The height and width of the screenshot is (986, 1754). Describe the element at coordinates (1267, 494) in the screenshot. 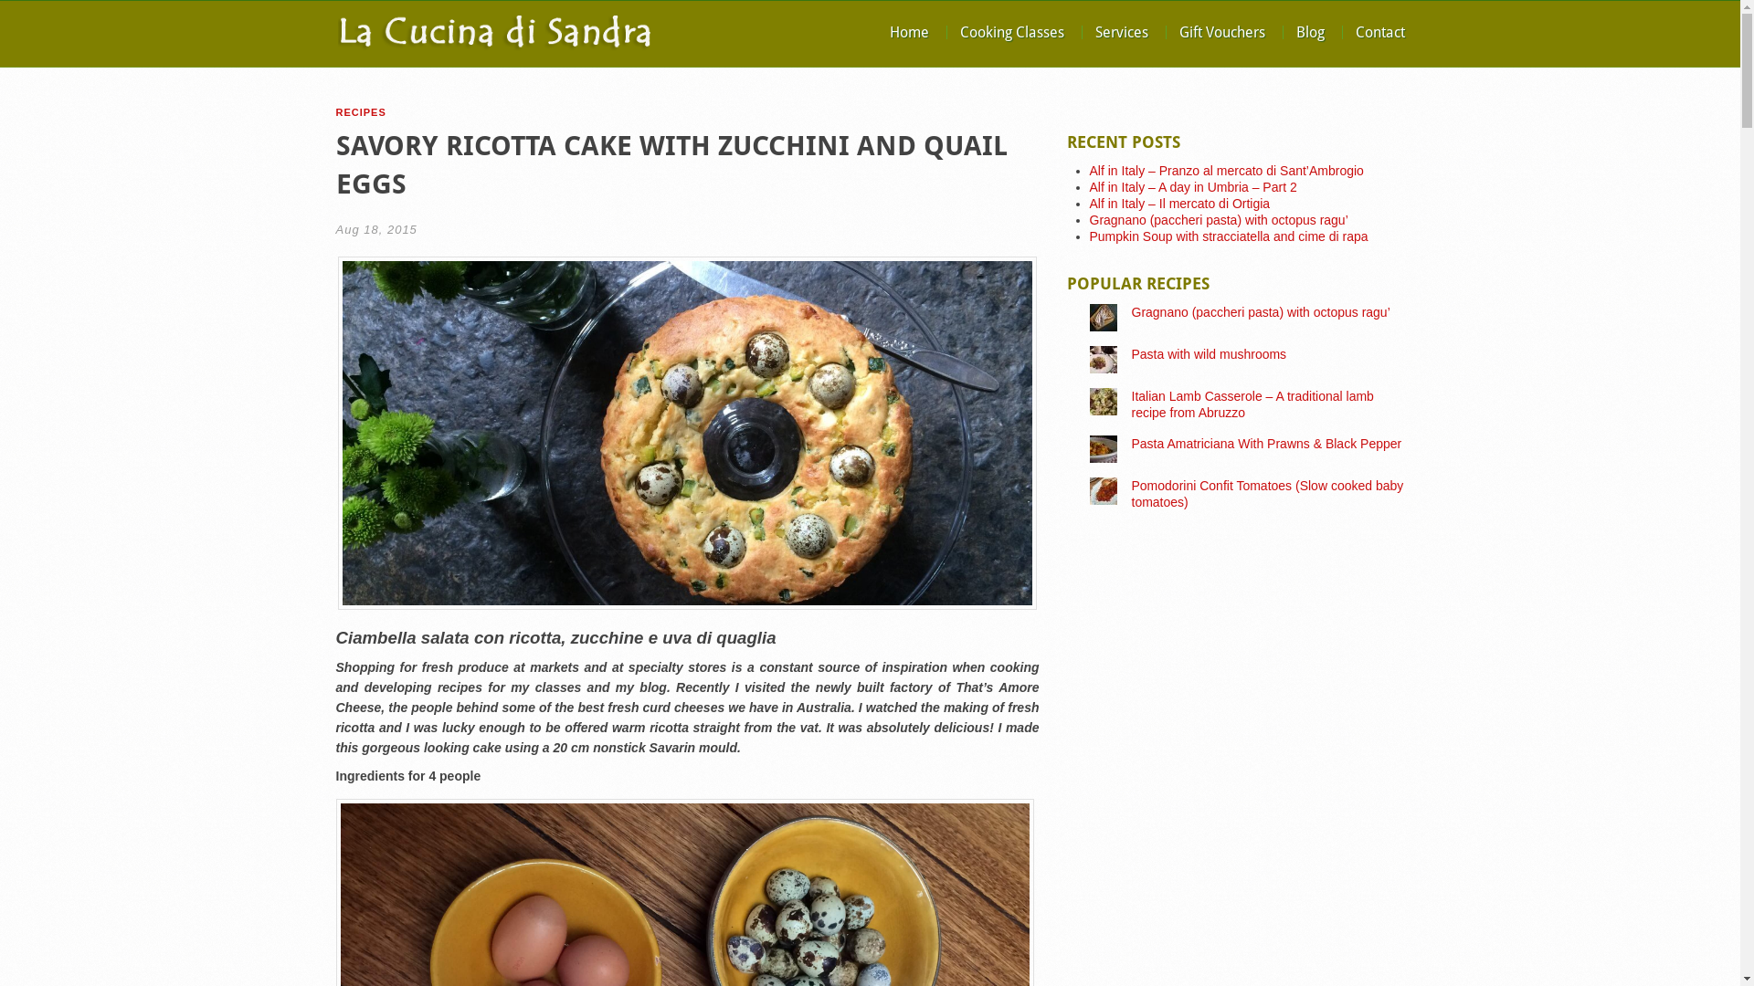

I see `Pomodorini Confit Tomatoes (Slow cooked baby tomatoes)` at that location.